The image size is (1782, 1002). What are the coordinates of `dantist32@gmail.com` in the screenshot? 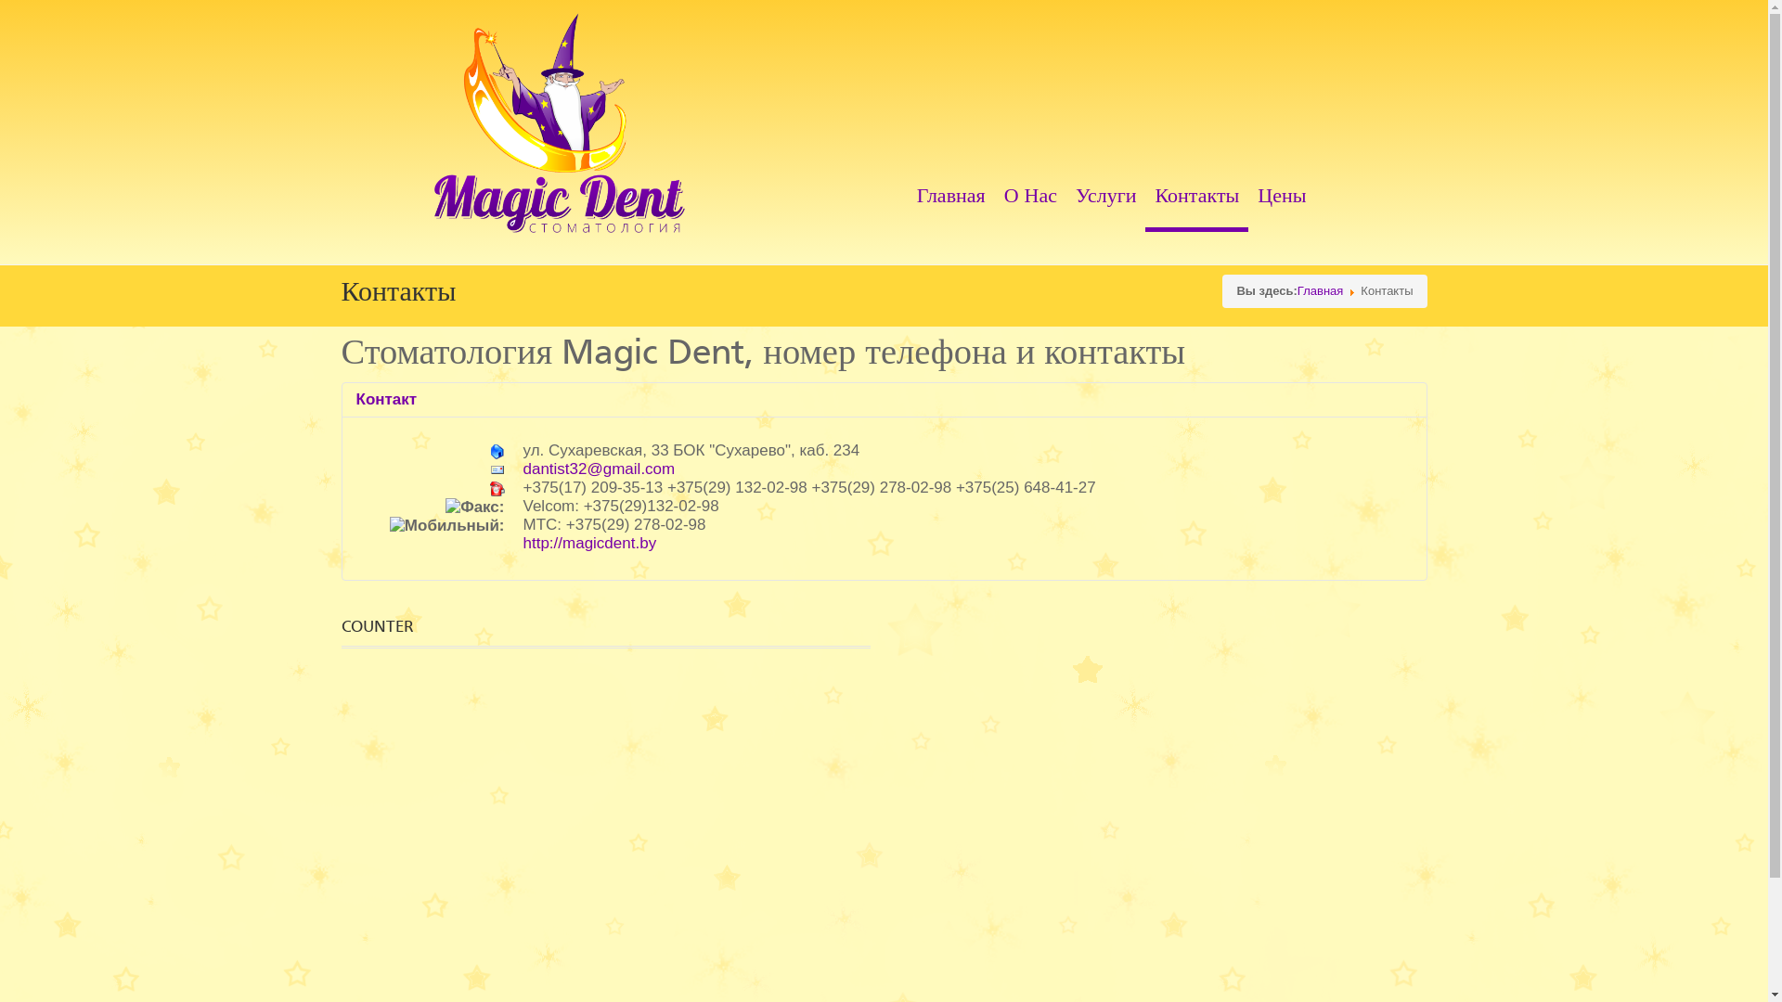 It's located at (600, 469).